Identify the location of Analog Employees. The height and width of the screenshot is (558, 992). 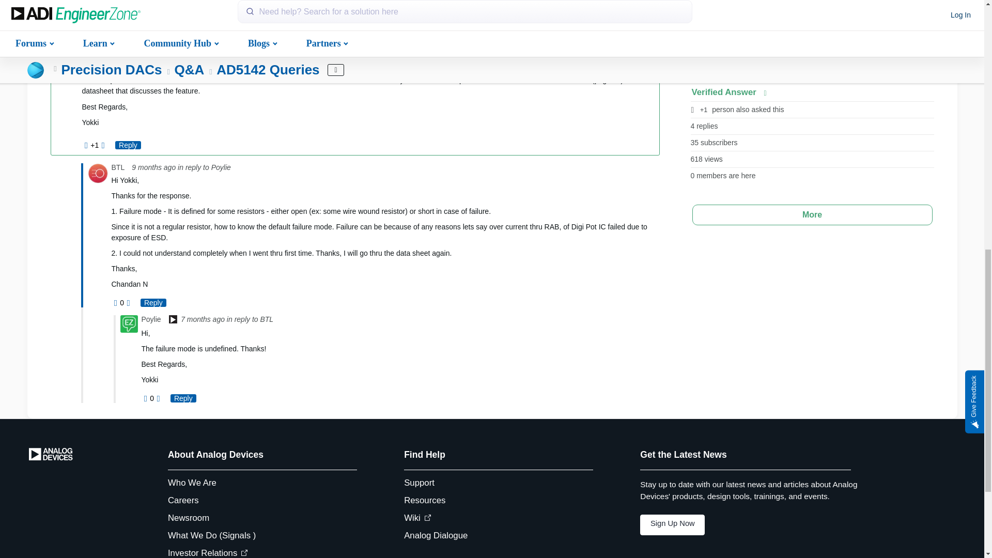
(173, 320).